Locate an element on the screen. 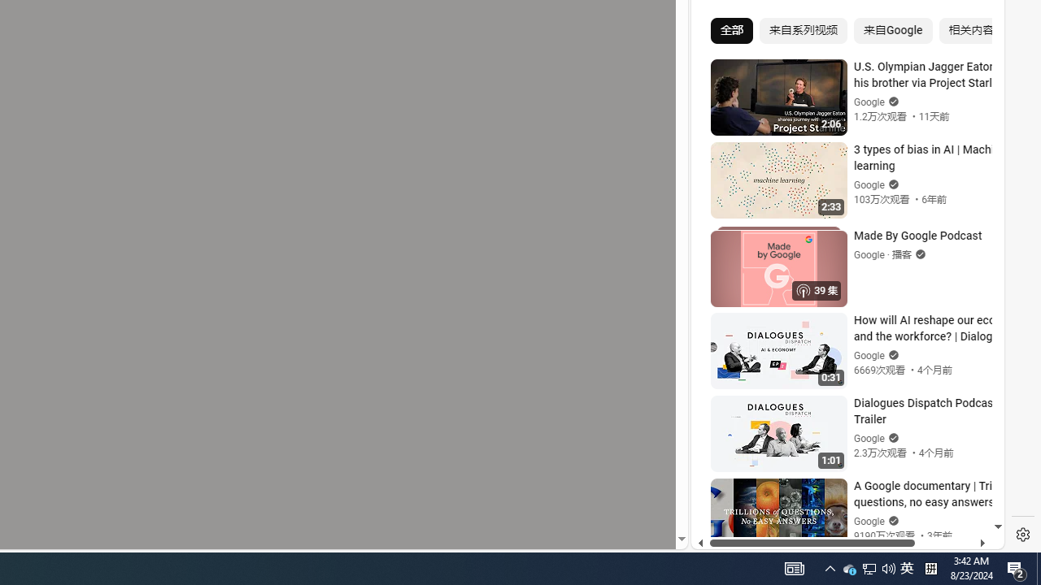 Image resolution: width=1041 pixels, height=585 pixels. YouTube - YouTube is located at coordinates (841, 216).